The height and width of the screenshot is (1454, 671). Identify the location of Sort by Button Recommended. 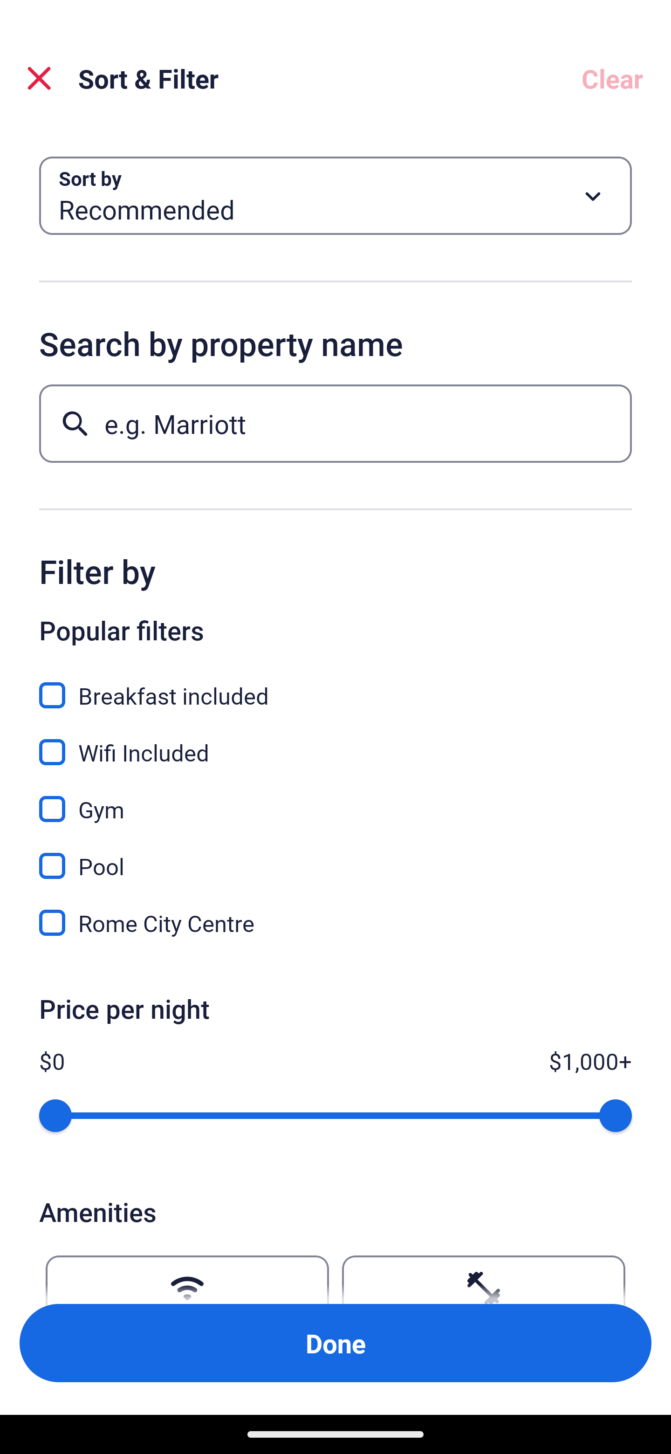
(335, 196).